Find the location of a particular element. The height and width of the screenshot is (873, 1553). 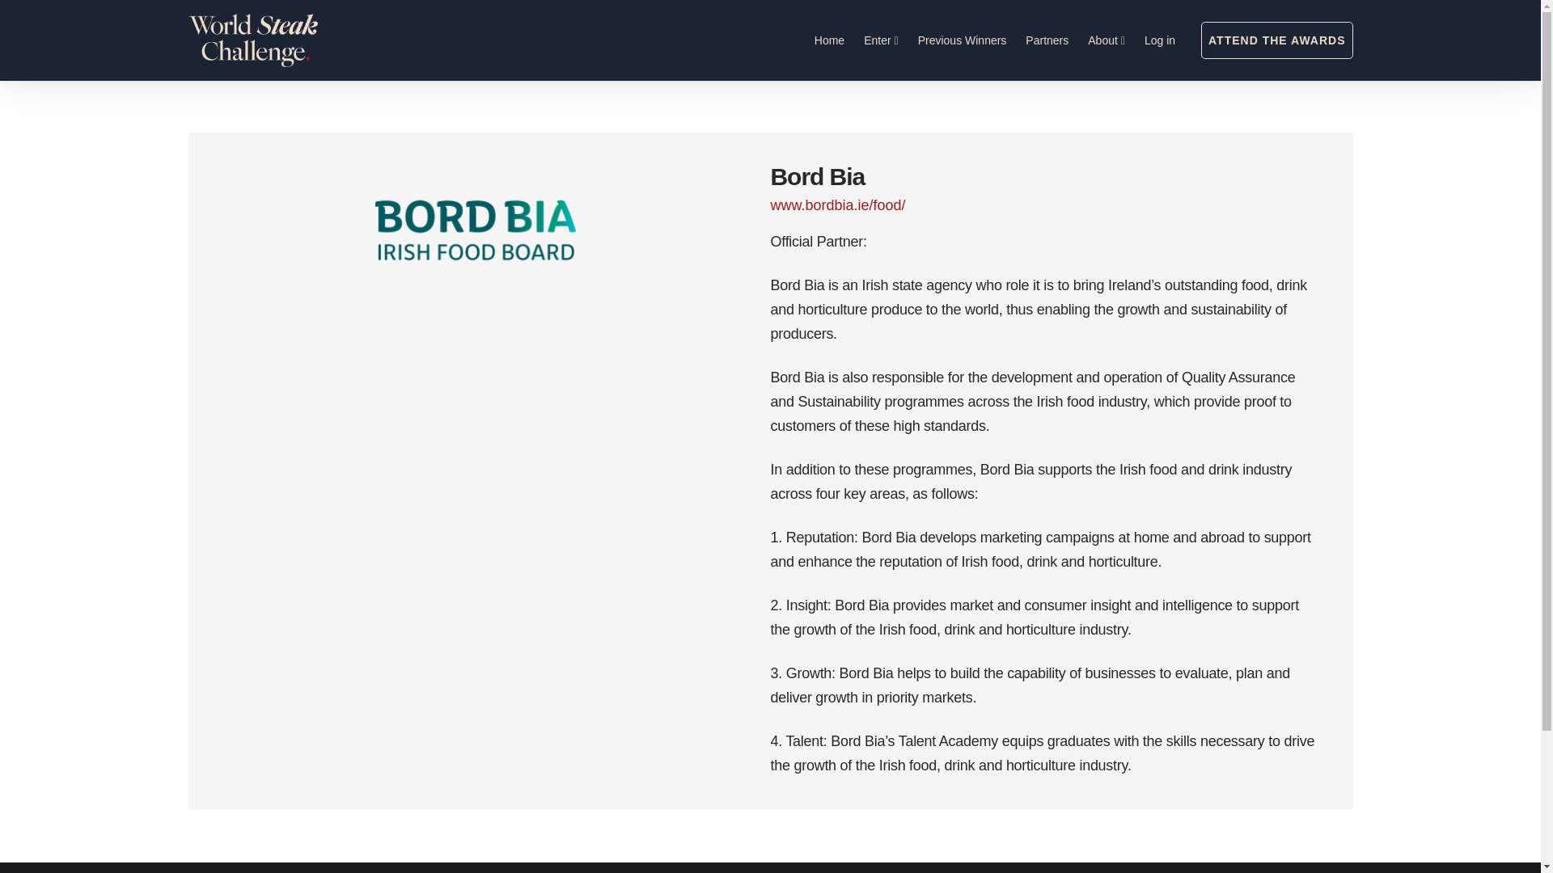

Partners is located at coordinates (1047, 40).